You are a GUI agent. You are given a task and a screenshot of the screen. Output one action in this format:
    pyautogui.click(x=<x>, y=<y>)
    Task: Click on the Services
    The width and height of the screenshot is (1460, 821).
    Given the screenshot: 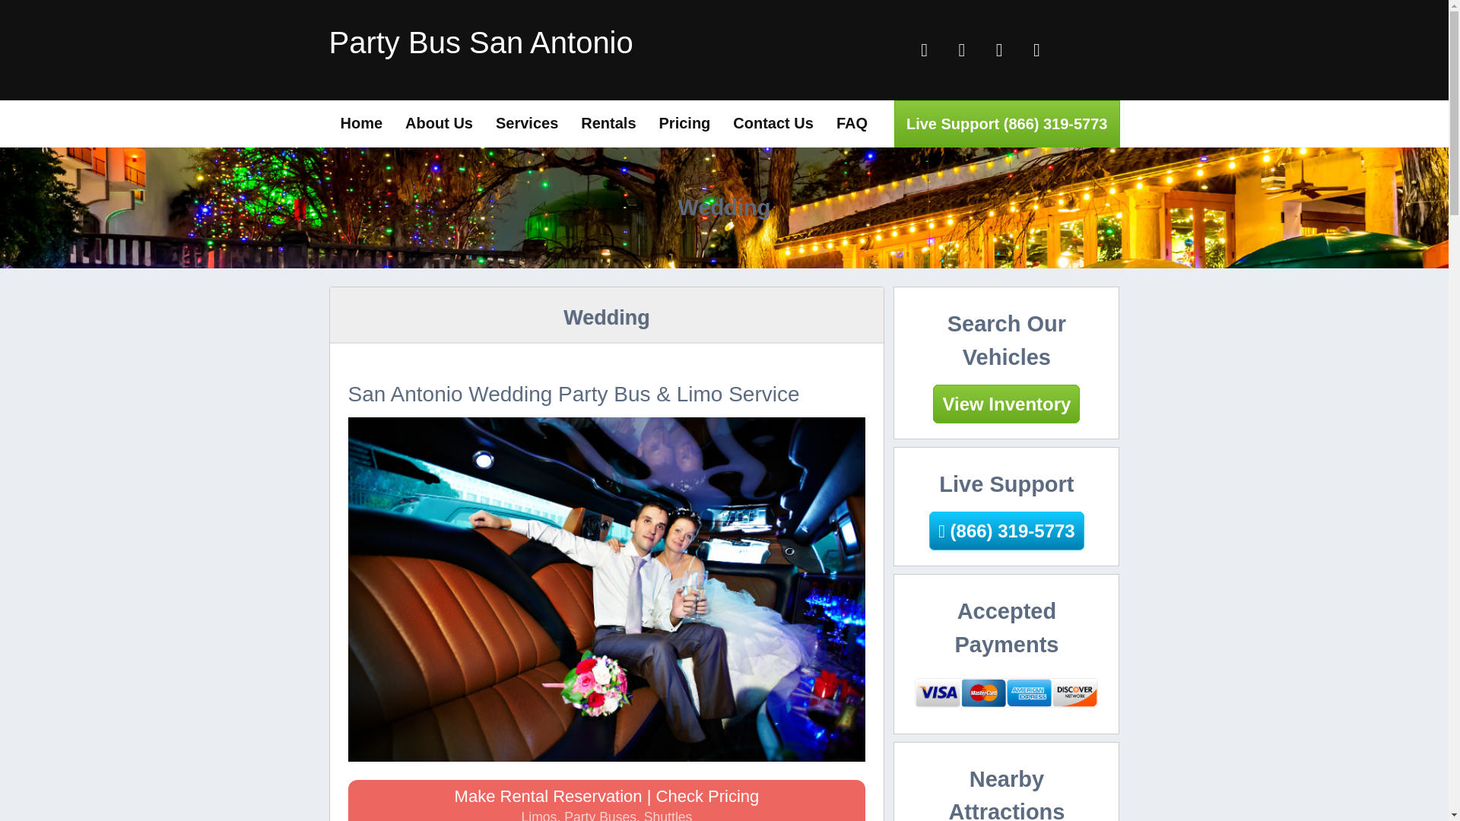 What is the action you would take?
    pyautogui.click(x=526, y=123)
    